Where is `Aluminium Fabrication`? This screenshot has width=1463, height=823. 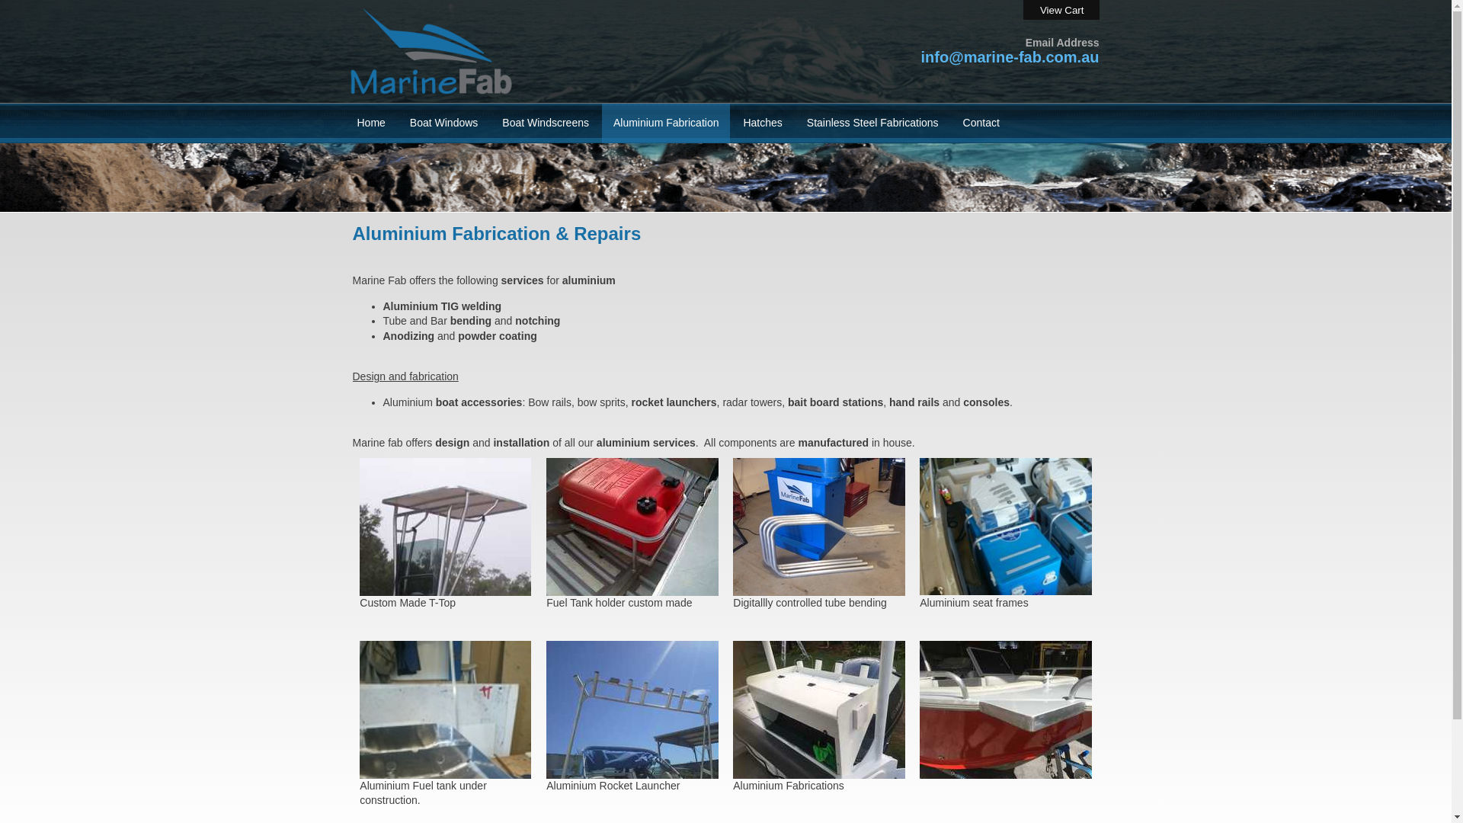
Aluminium Fabrication is located at coordinates (666, 123).